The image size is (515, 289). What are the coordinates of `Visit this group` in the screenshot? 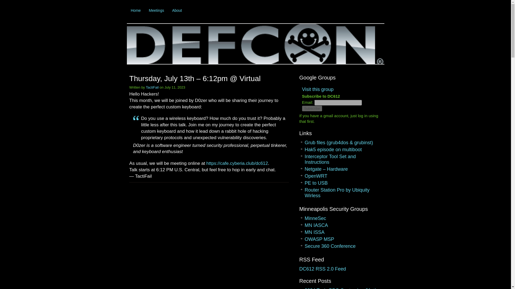 It's located at (318, 89).